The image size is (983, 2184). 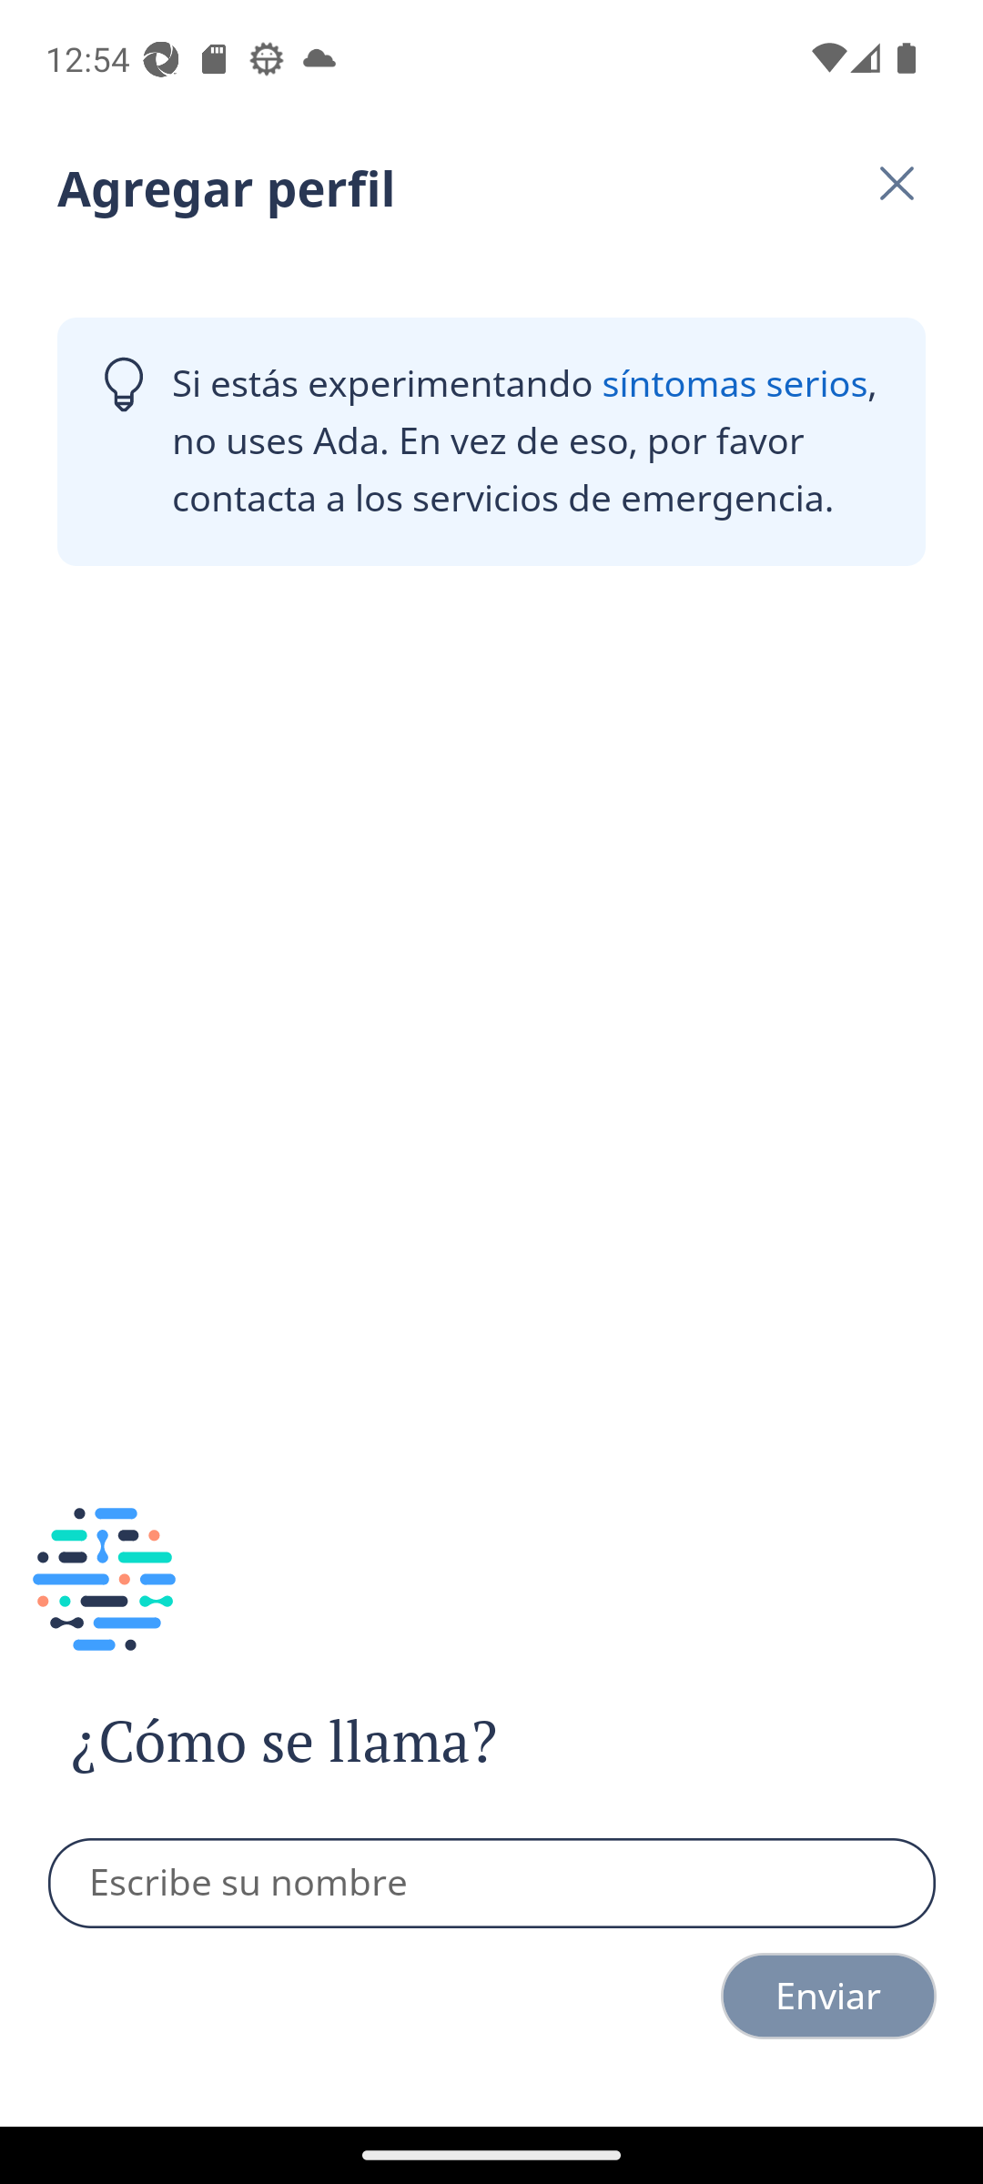 What do you see at coordinates (335, 1742) in the screenshot?
I see `¿Cómo se llama?` at bounding box center [335, 1742].